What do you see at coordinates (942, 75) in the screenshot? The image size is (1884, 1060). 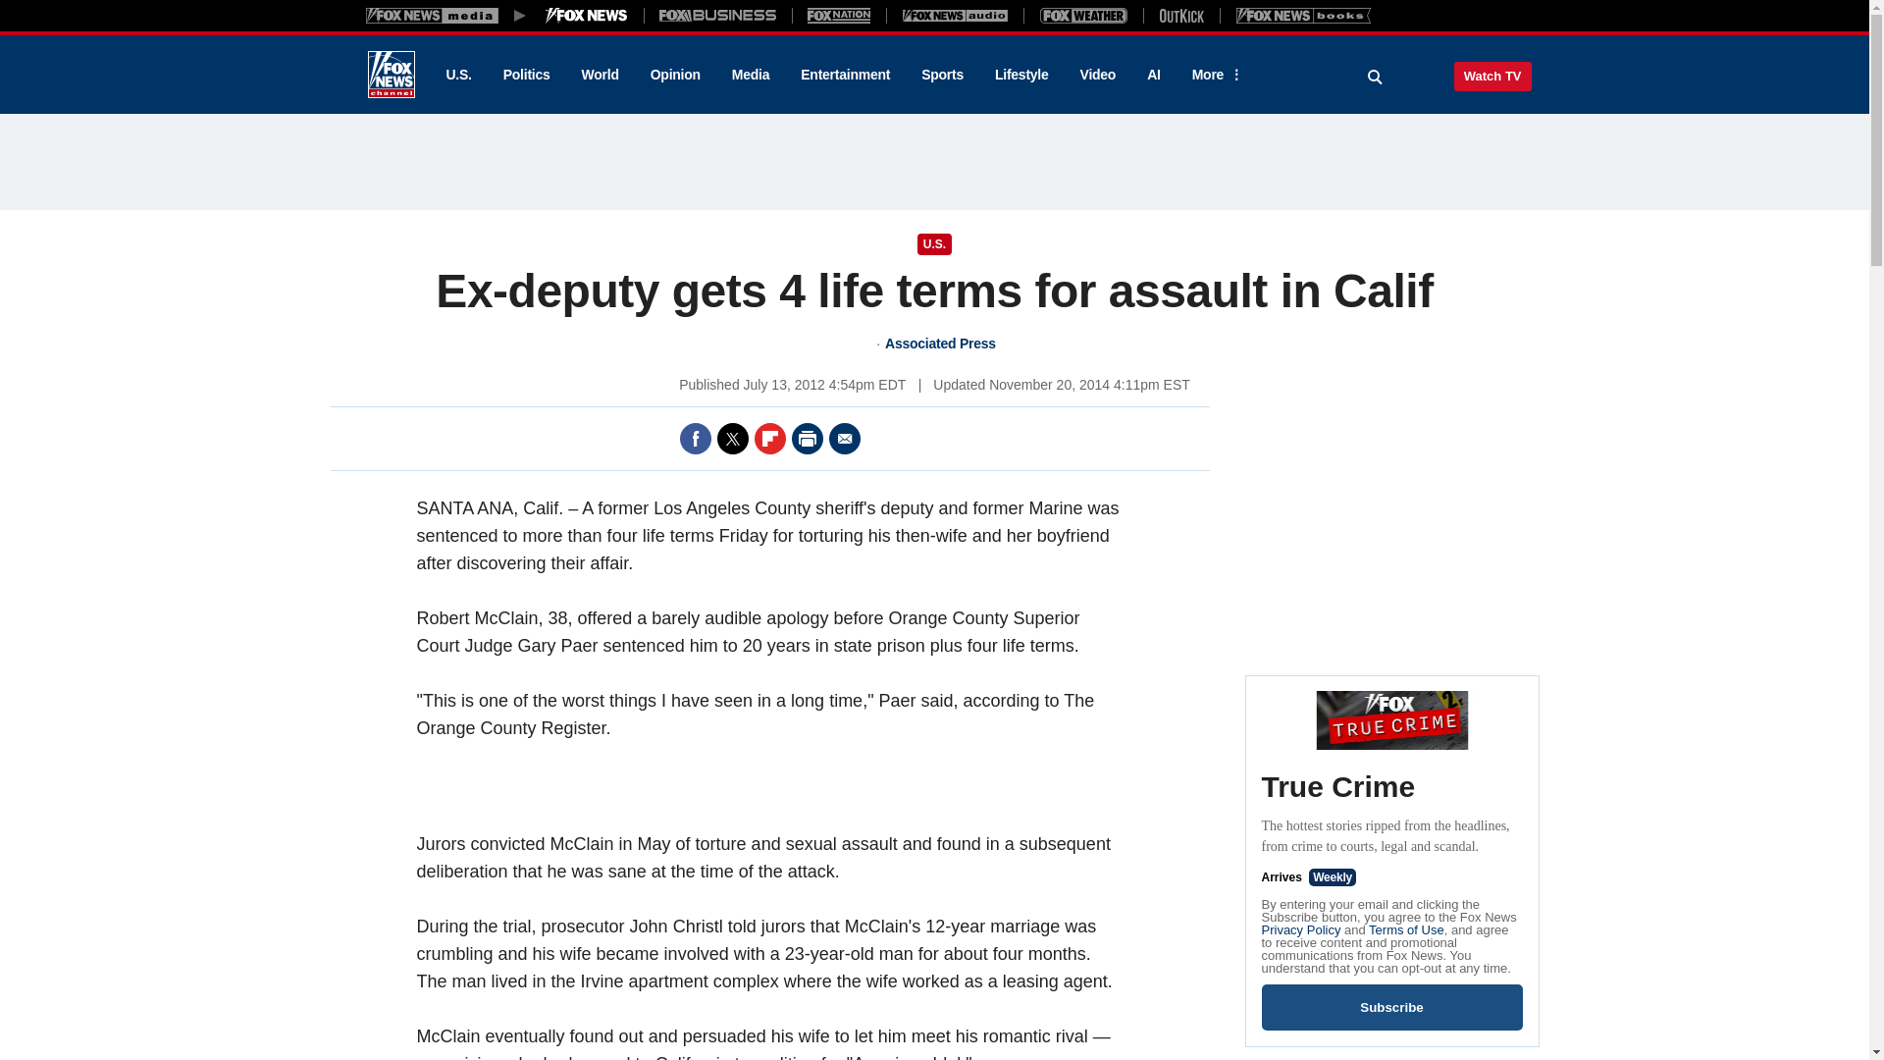 I see `Sports` at bounding box center [942, 75].